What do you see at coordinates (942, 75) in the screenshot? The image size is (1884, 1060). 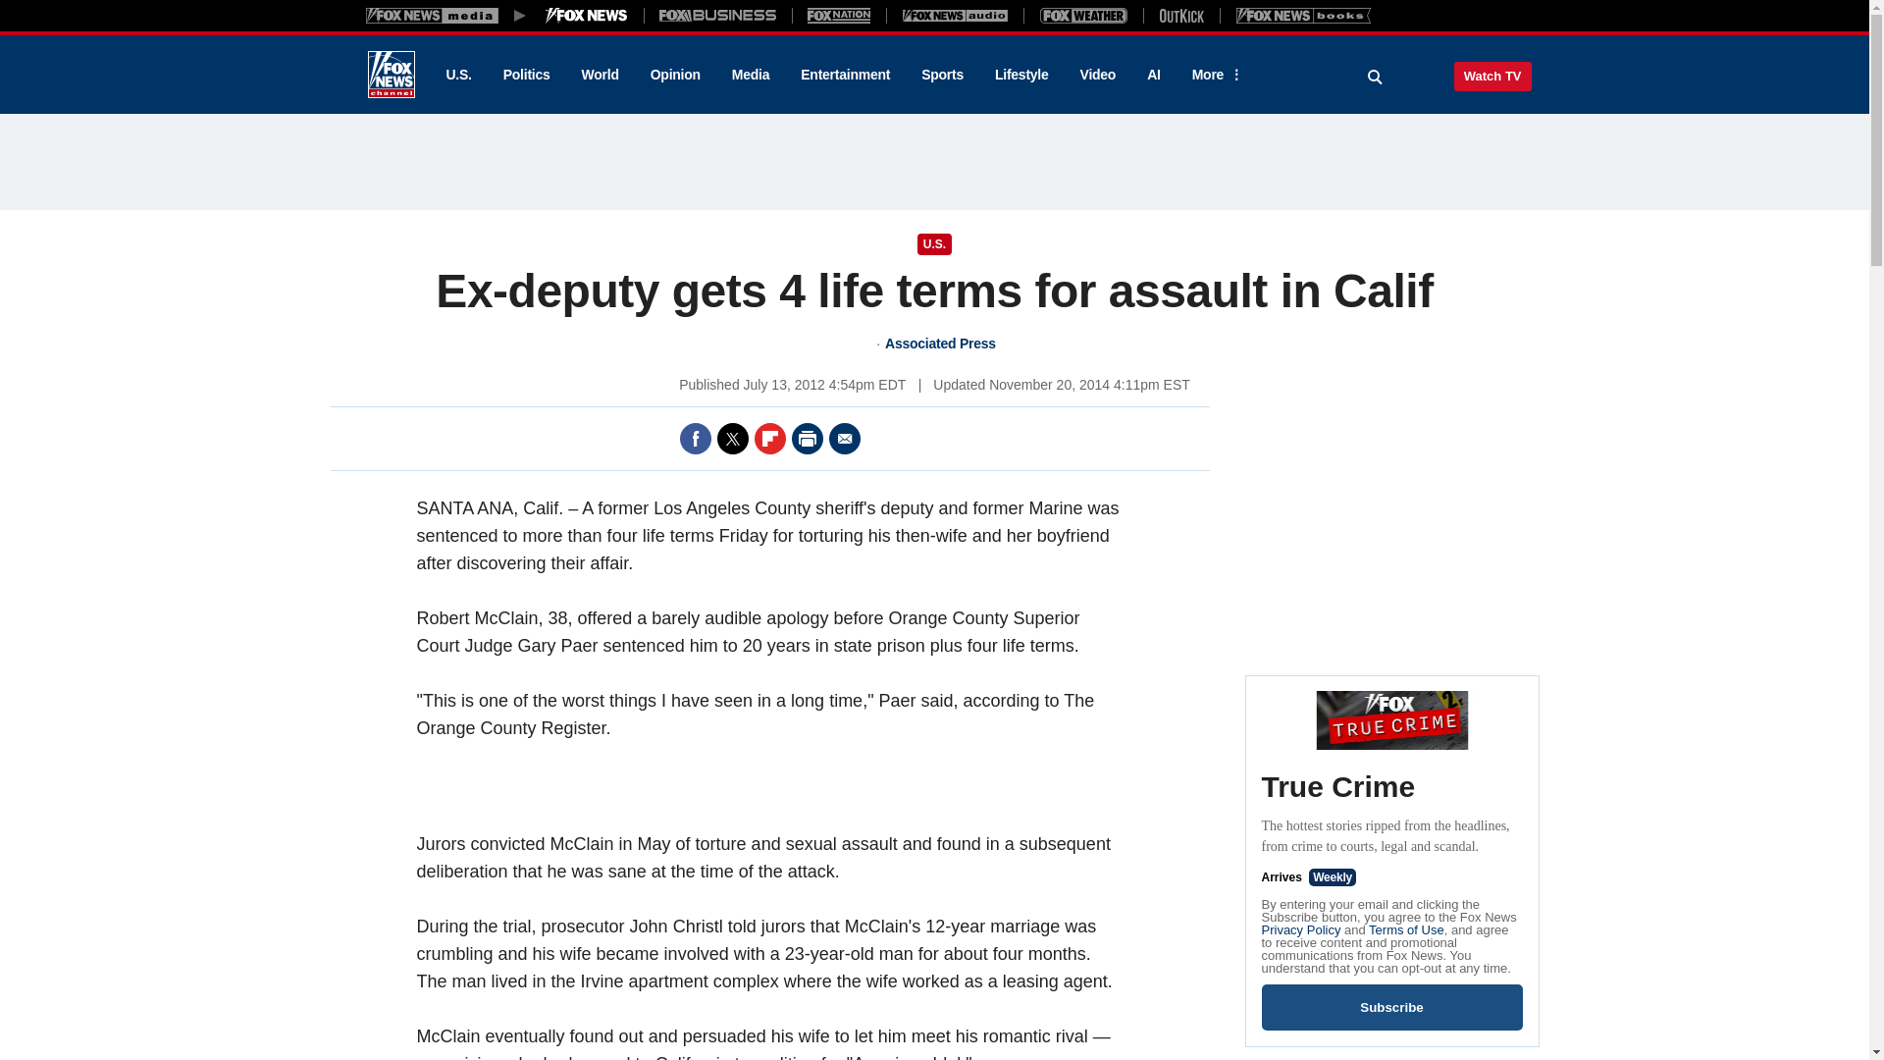 I see `Sports` at bounding box center [942, 75].